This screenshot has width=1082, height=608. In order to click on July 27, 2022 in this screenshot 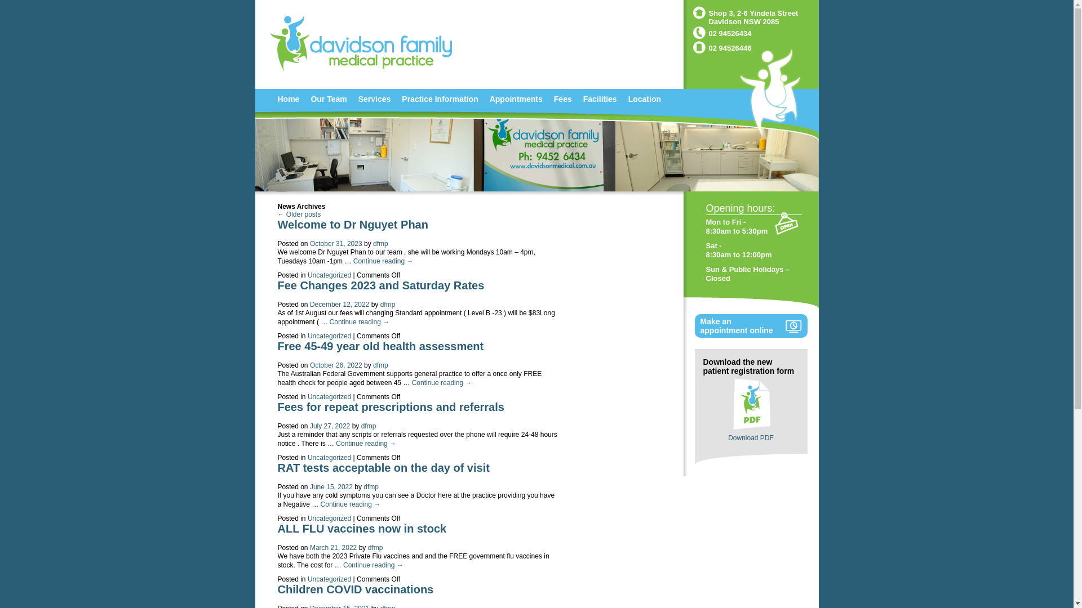, I will do `click(330, 426)`.